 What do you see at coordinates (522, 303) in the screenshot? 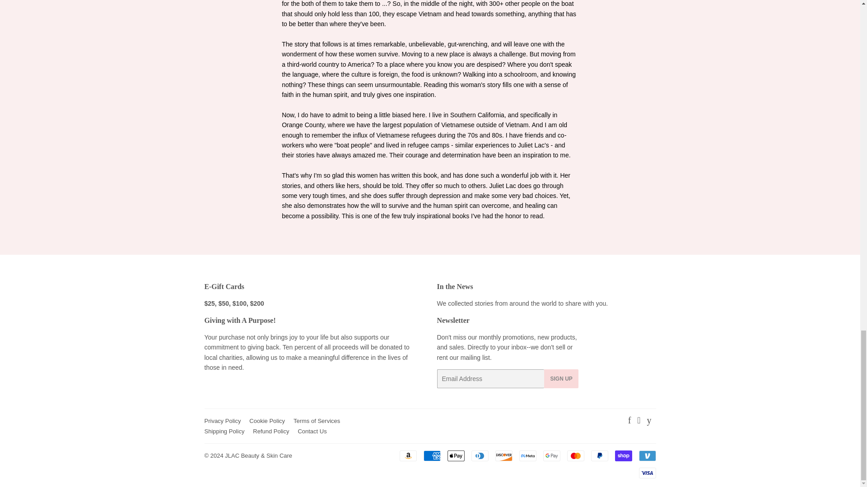
I see `News` at bounding box center [522, 303].